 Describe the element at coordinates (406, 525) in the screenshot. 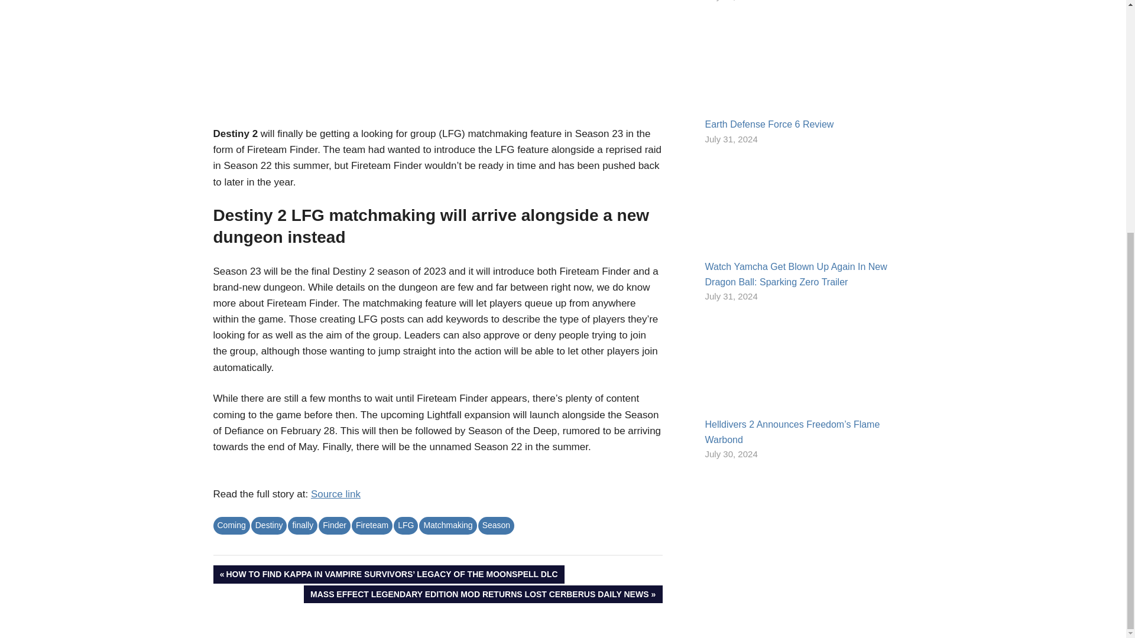

I see `LFG` at that location.